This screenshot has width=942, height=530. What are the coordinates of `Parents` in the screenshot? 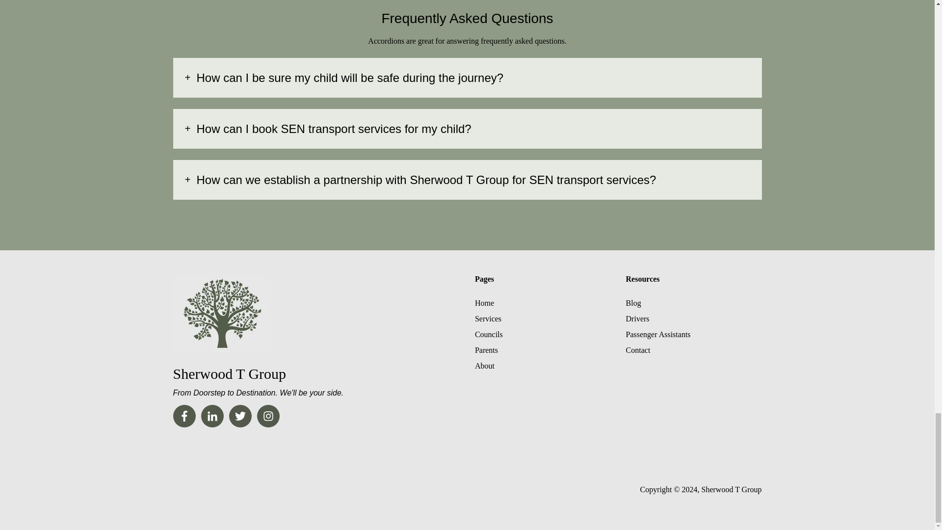 It's located at (486, 350).